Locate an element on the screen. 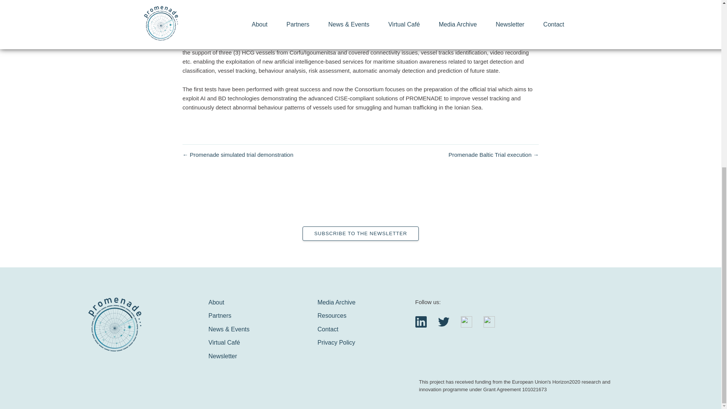  About is located at coordinates (216, 302).